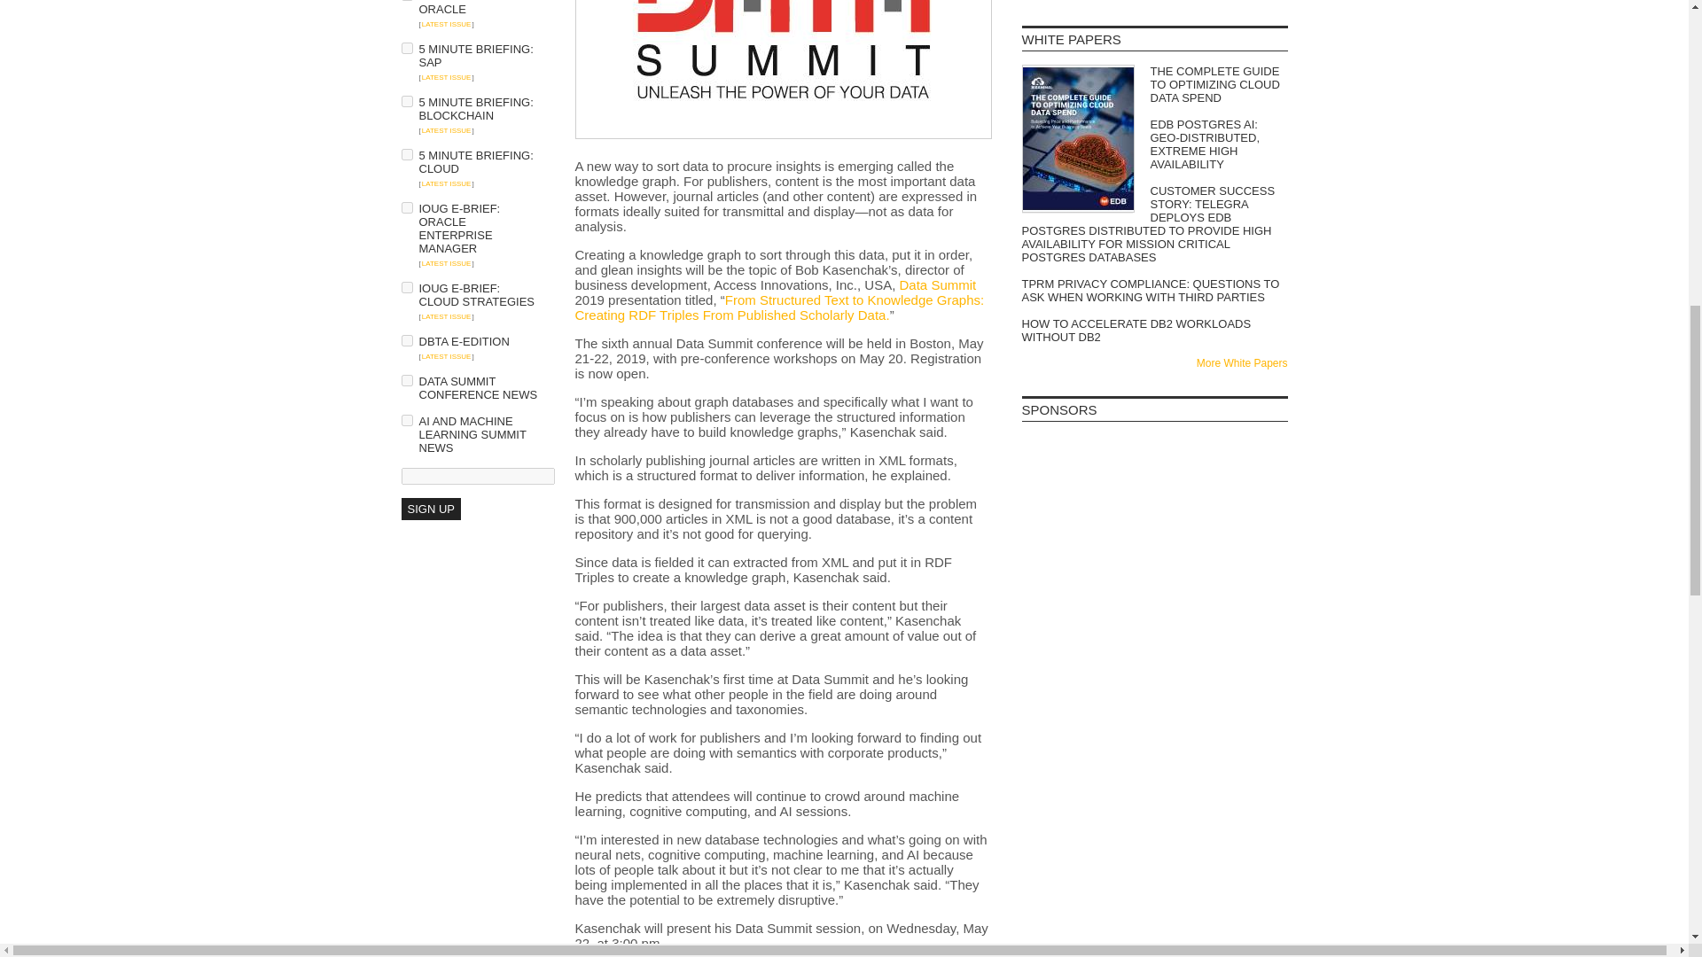 The image size is (1702, 957). What do you see at coordinates (1154, 330) in the screenshot?
I see `How to Accelerate DB2 Workloads Without DB2` at bounding box center [1154, 330].